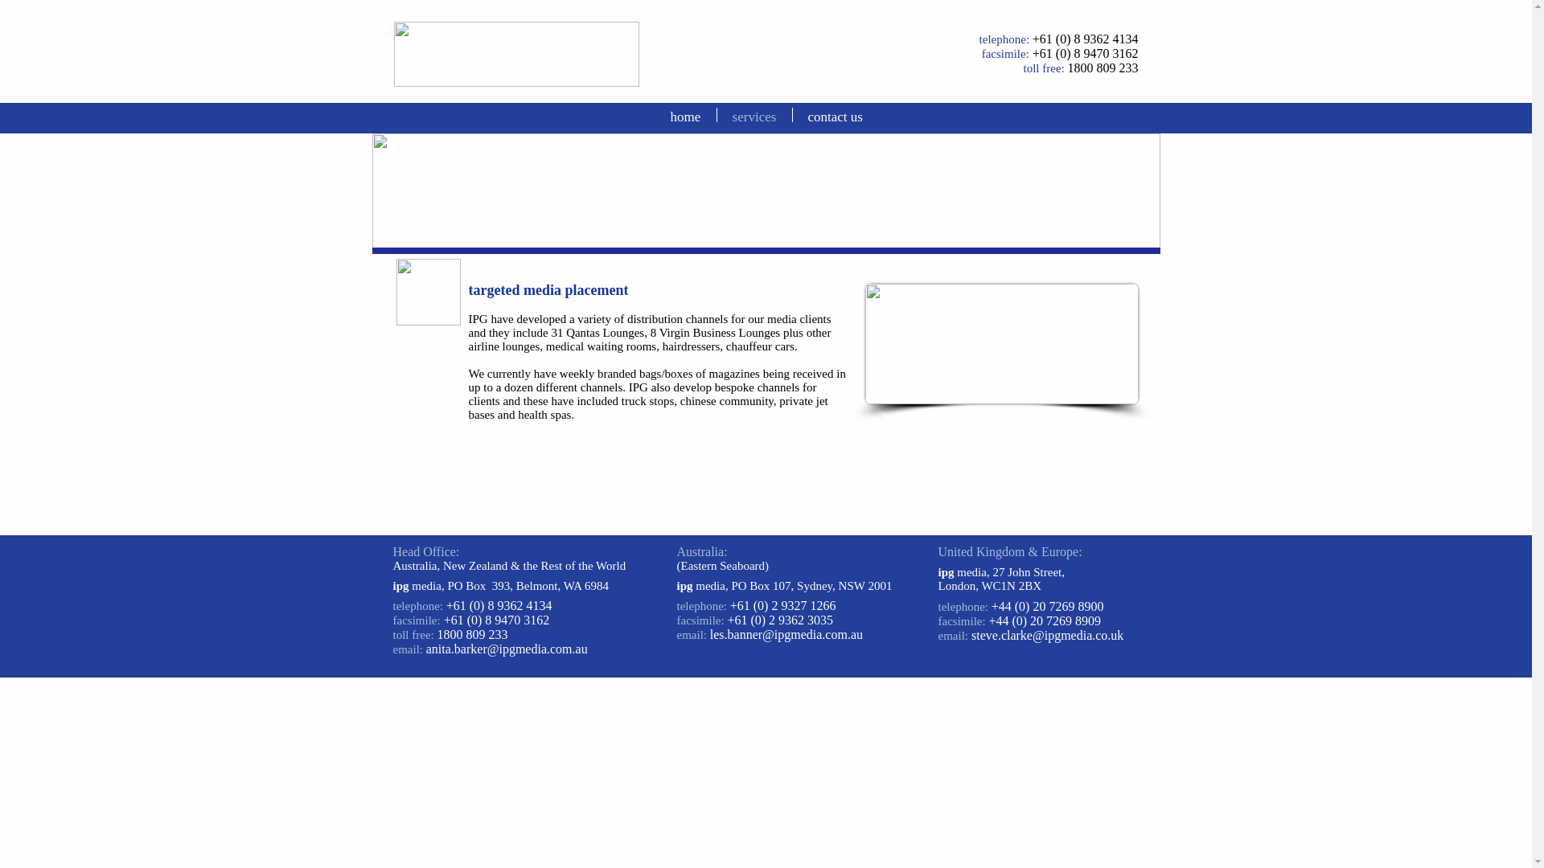 This screenshot has width=1544, height=868. What do you see at coordinates (766, 194) in the screenshot?
I see `targetedmedia.png` at bounding box center [766, 194].